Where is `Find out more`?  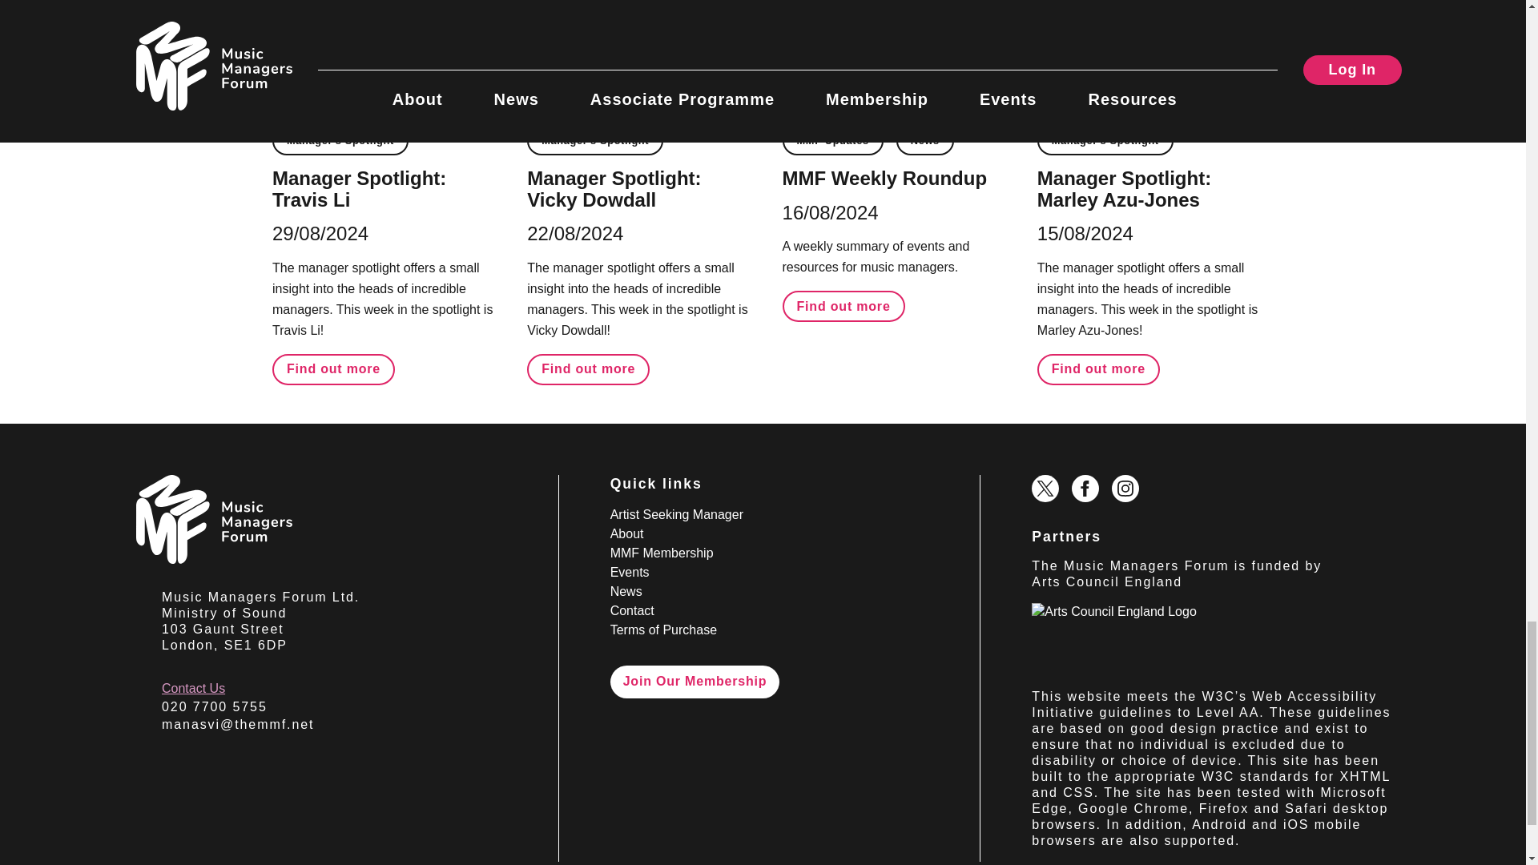
Find out more is located at coordinates (1097, 368).